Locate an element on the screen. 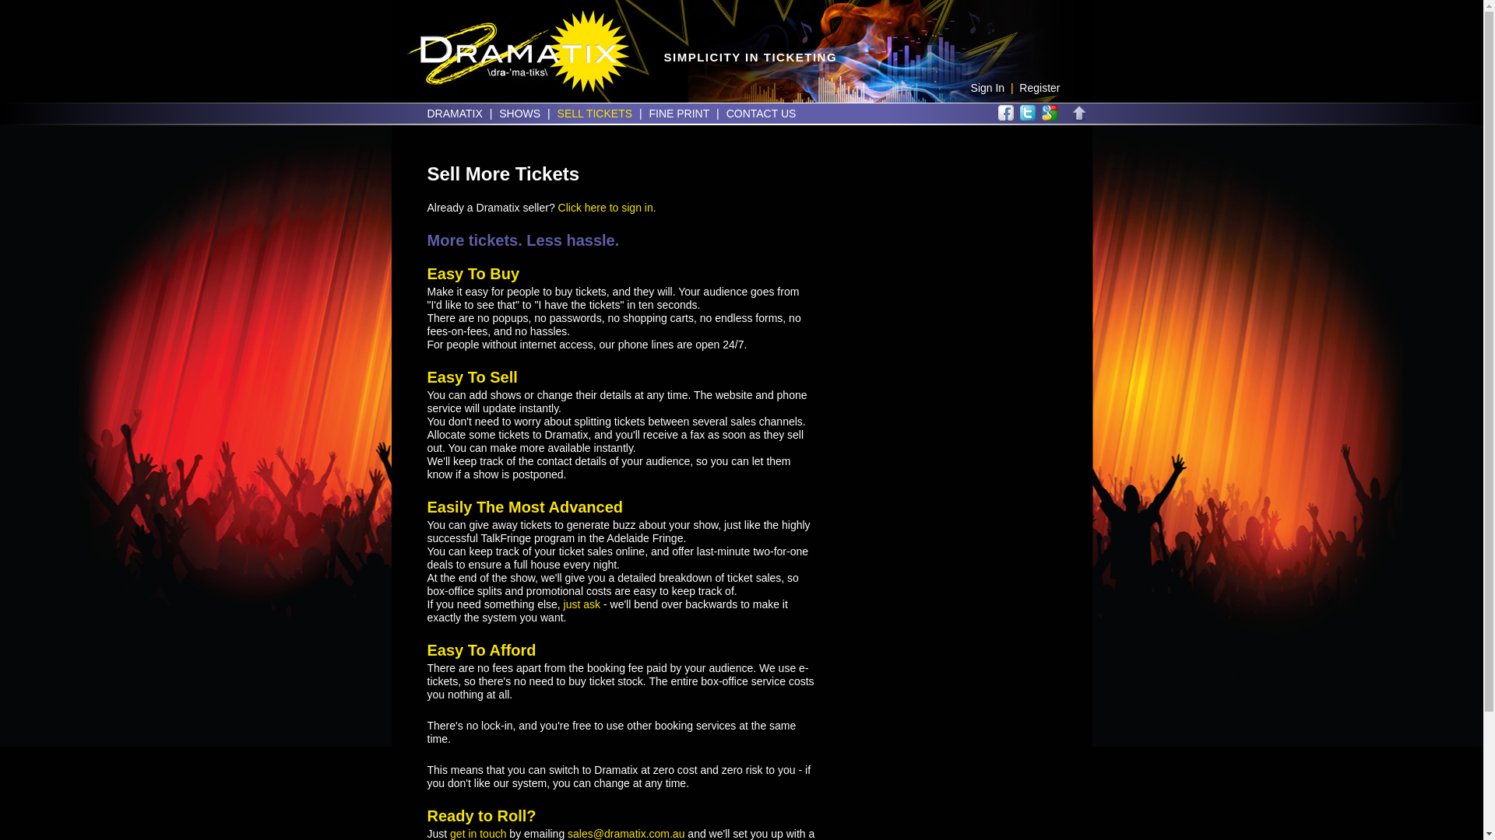  Sign In is located at coordinates (988, 88).